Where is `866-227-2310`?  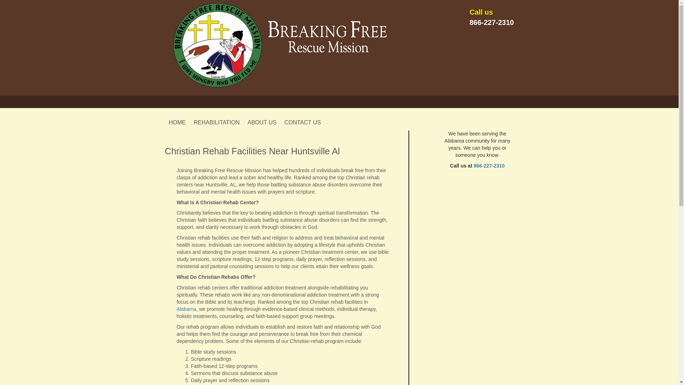
866-227-2310 is located at coordinates (489, 165).